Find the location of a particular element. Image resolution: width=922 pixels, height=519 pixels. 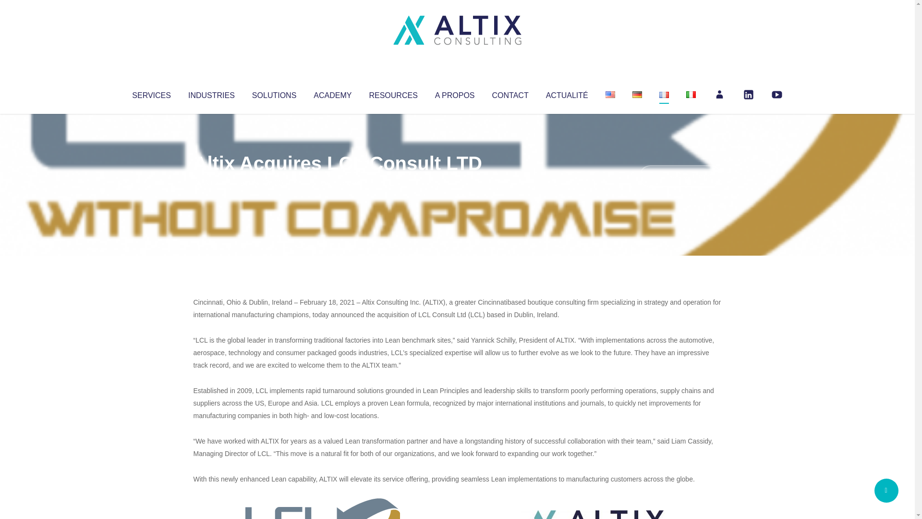

No Comments is located at coordinates (680, 176).